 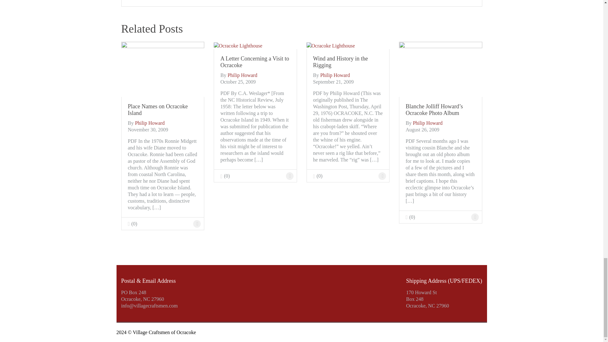 What do you see at coordinates (289, 176) in the screenshot?
I see `Click to learn more` at bounding box center [289, 176].